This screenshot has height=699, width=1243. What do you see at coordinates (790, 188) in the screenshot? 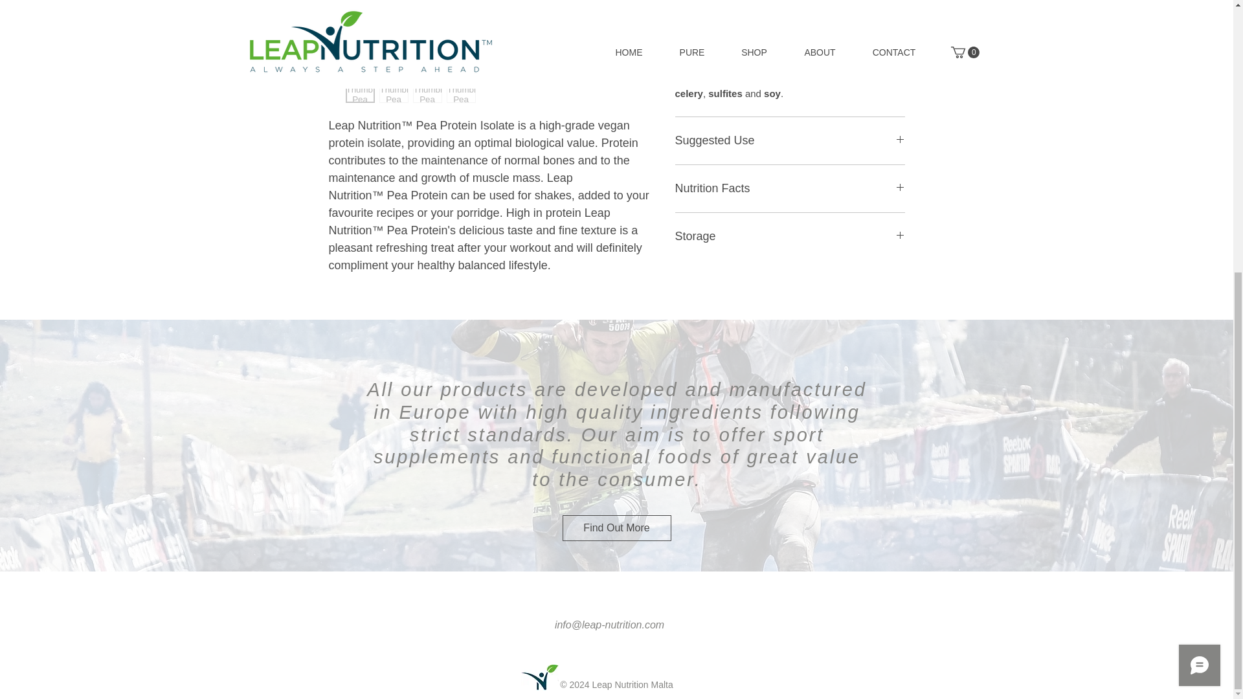
I see `Nutrition Facts` at bounding box center [790, 188].